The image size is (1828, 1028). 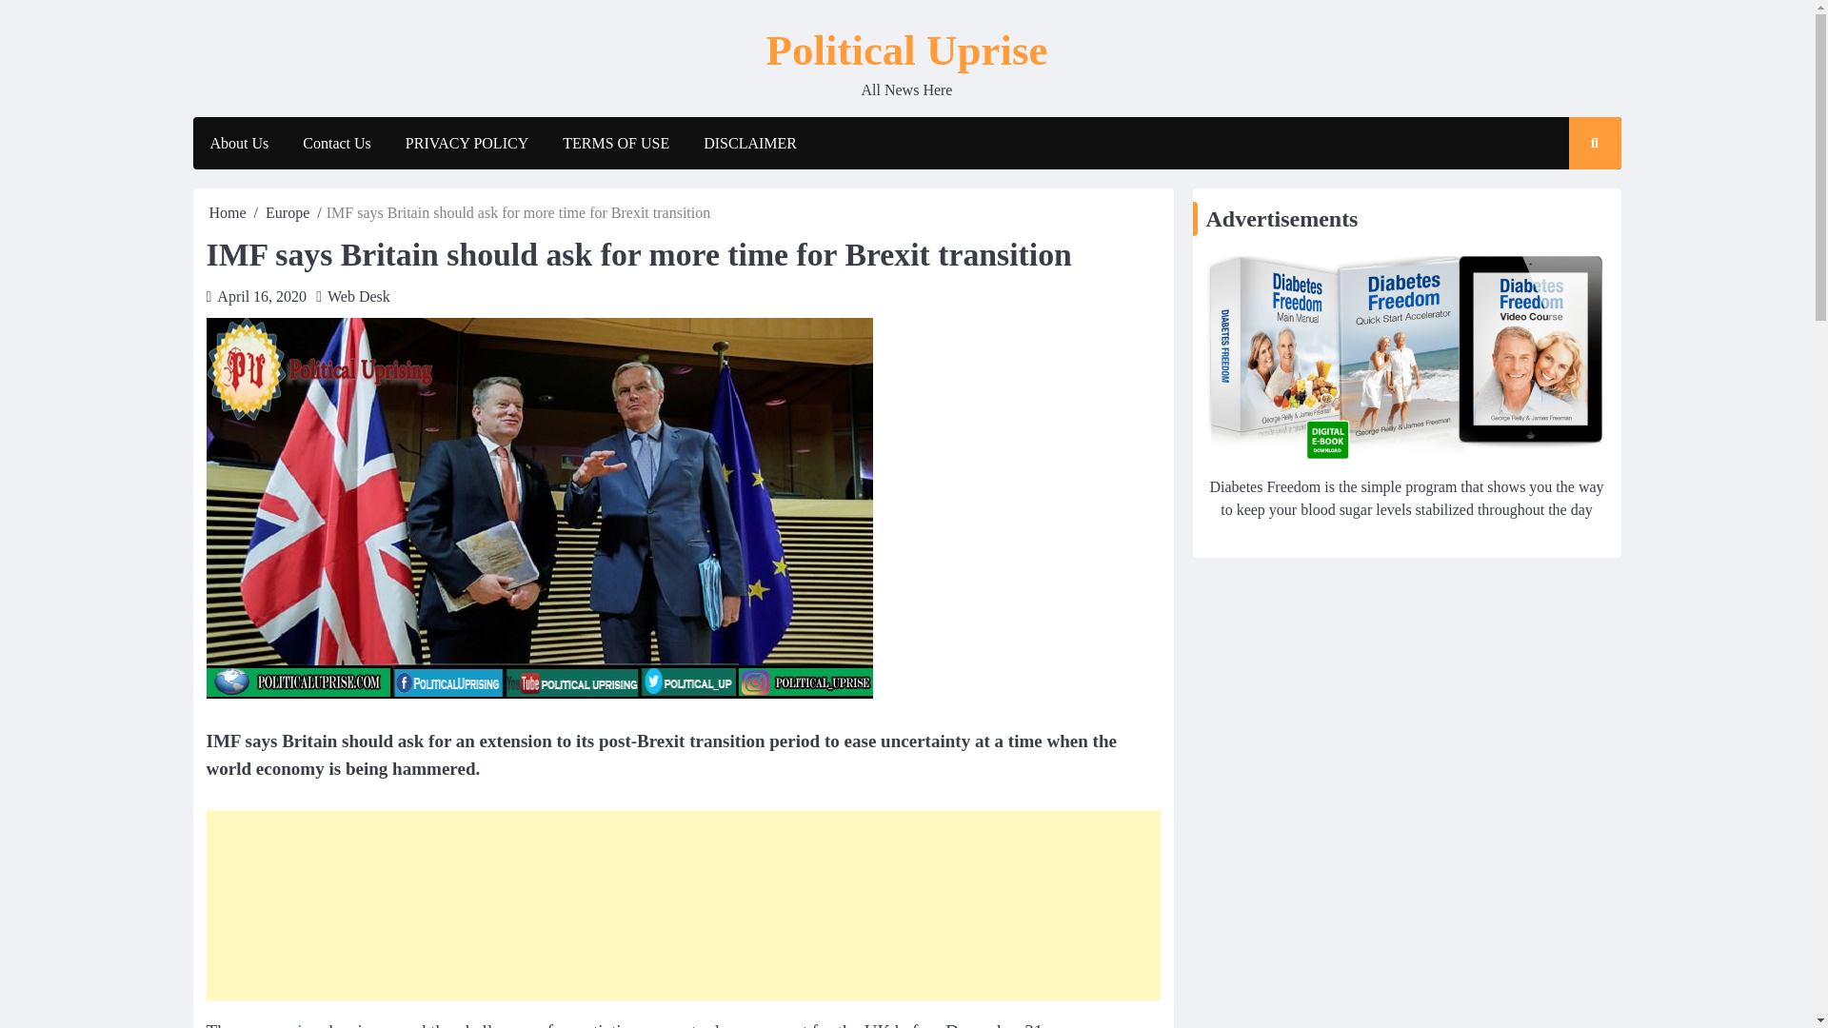 What do you see at coordinates (238, 144) in the screenshot?
I see `About Us` at bounding box center [238, 144].